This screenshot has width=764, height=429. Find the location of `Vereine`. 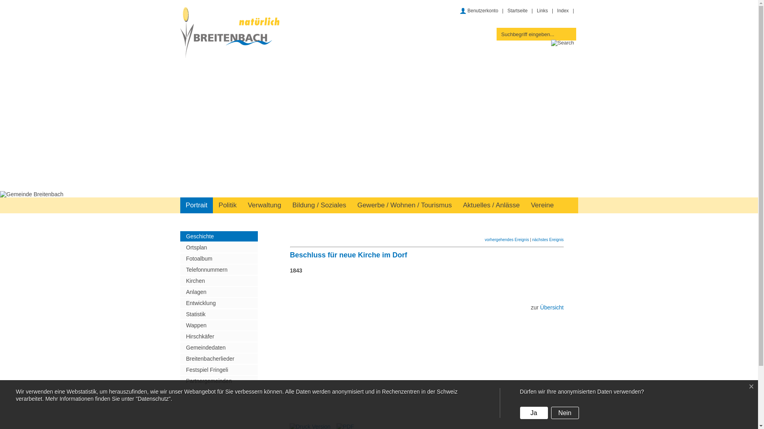

Vereine is located at coordinates (542, 205).